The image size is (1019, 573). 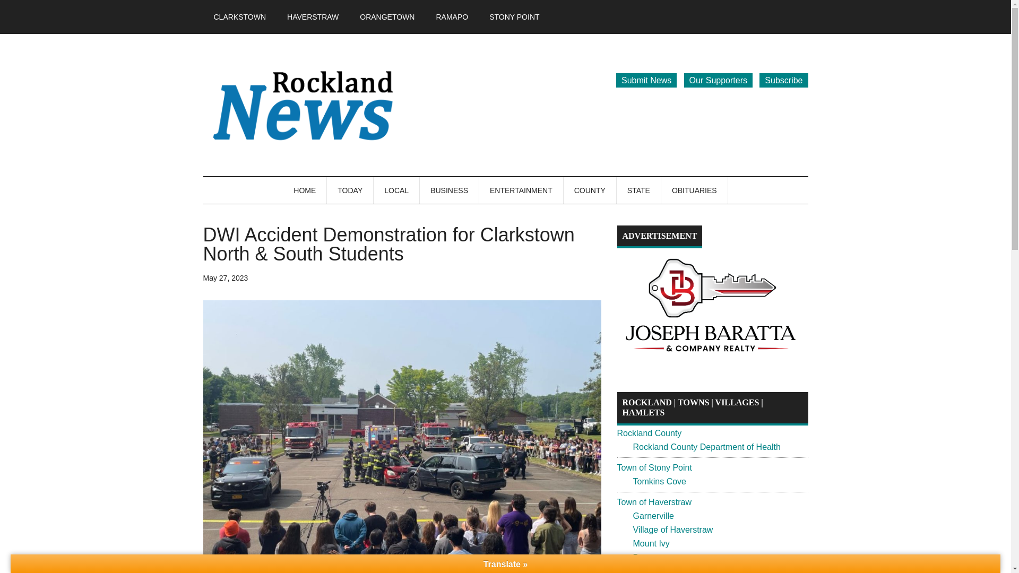 What do you see at coordinates (649, 557) in the screenshot?
I see `Pomona` at bounding box center [649, 557].